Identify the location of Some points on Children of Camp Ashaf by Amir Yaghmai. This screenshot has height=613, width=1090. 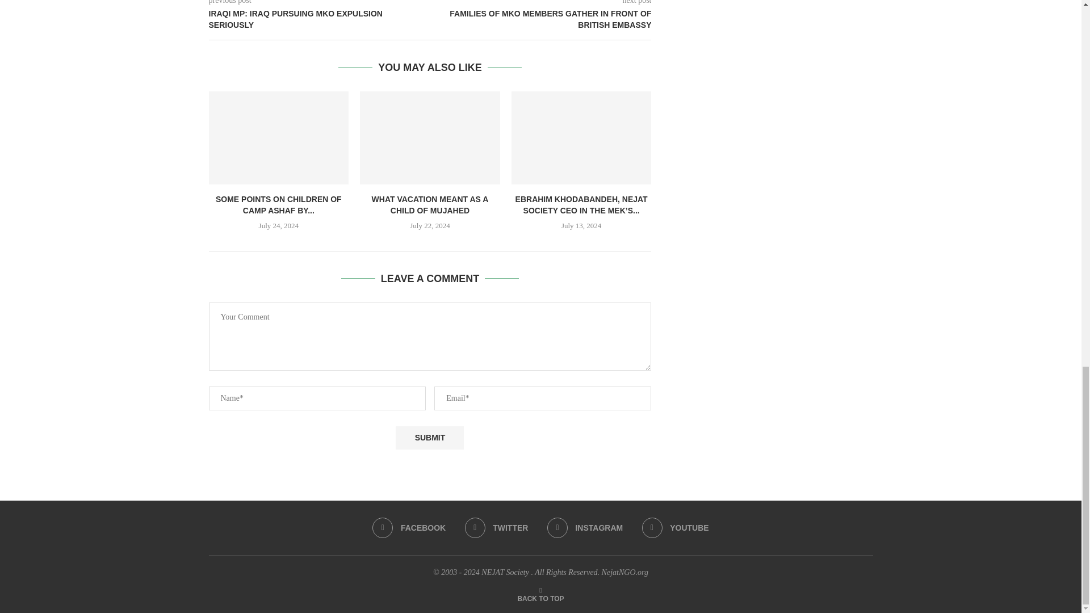
(279, 137).